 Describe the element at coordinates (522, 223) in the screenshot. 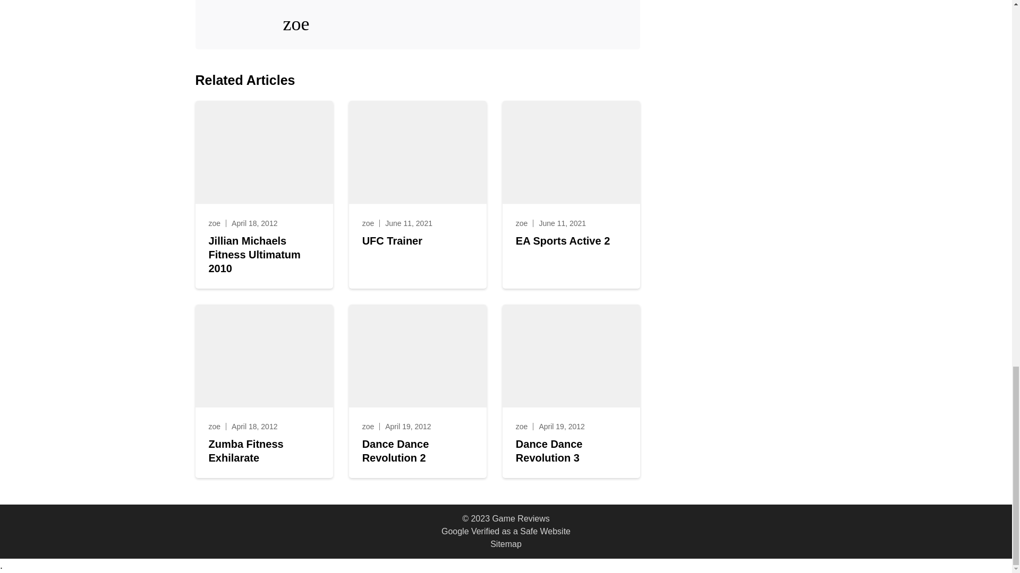

I see `zoe` at that location.